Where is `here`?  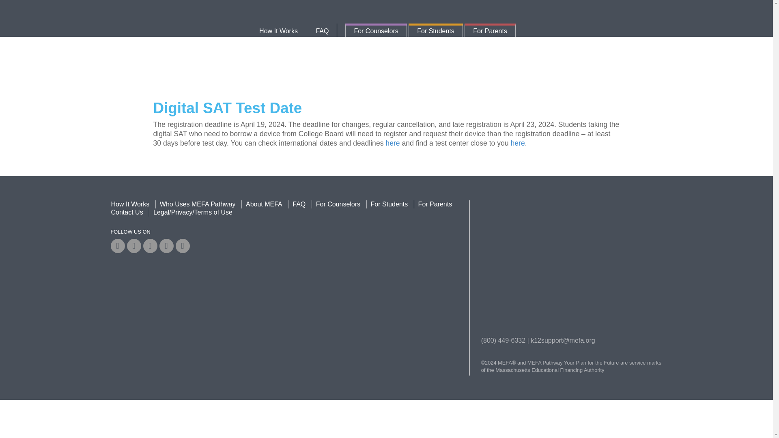
here is located at coordinates (517, 143).